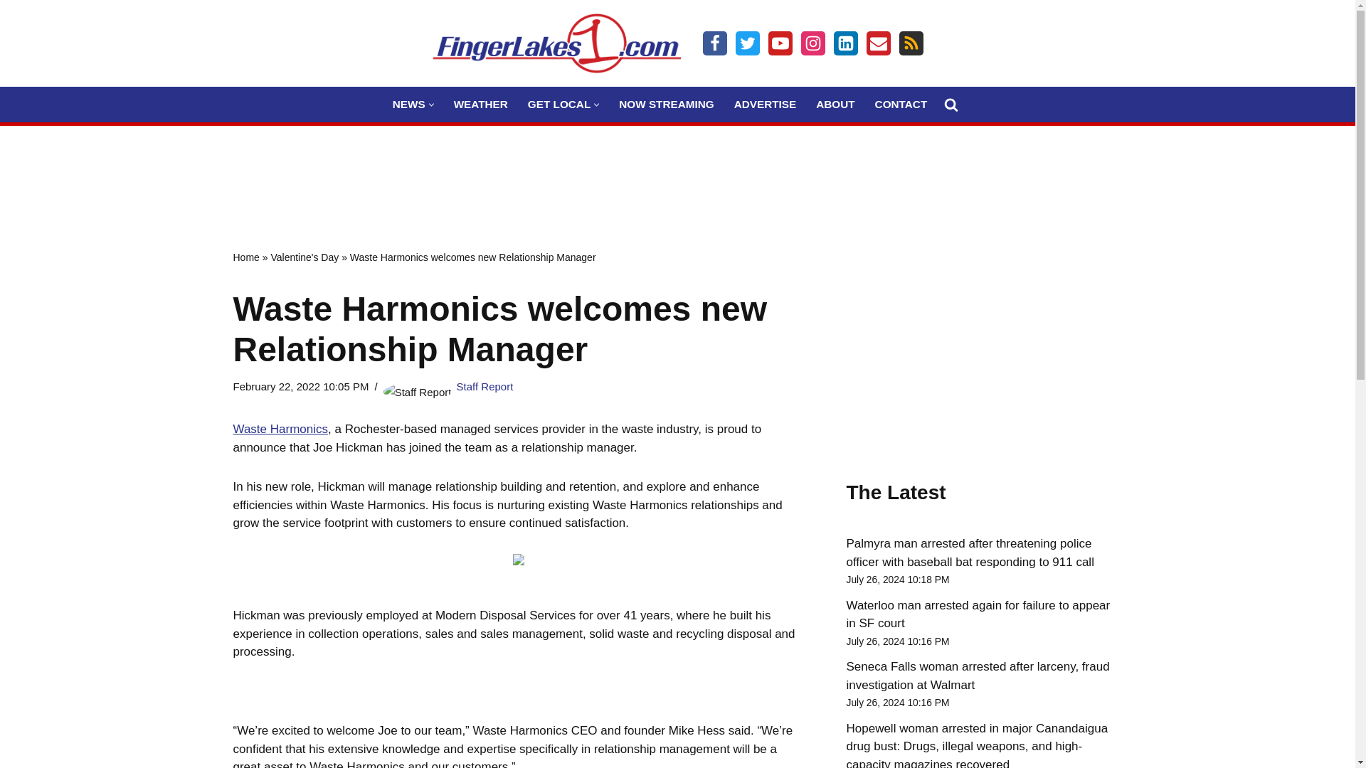  What do you see at coordinates (812, 43) in the screenshot?
I see `Instagram` at bounding box center [812, 43].